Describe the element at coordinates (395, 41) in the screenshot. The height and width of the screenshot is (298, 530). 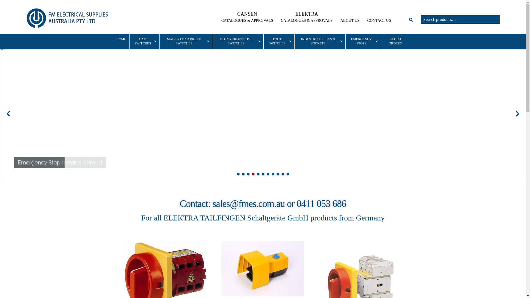
I see `SPECIAL ORDERS` at that location.